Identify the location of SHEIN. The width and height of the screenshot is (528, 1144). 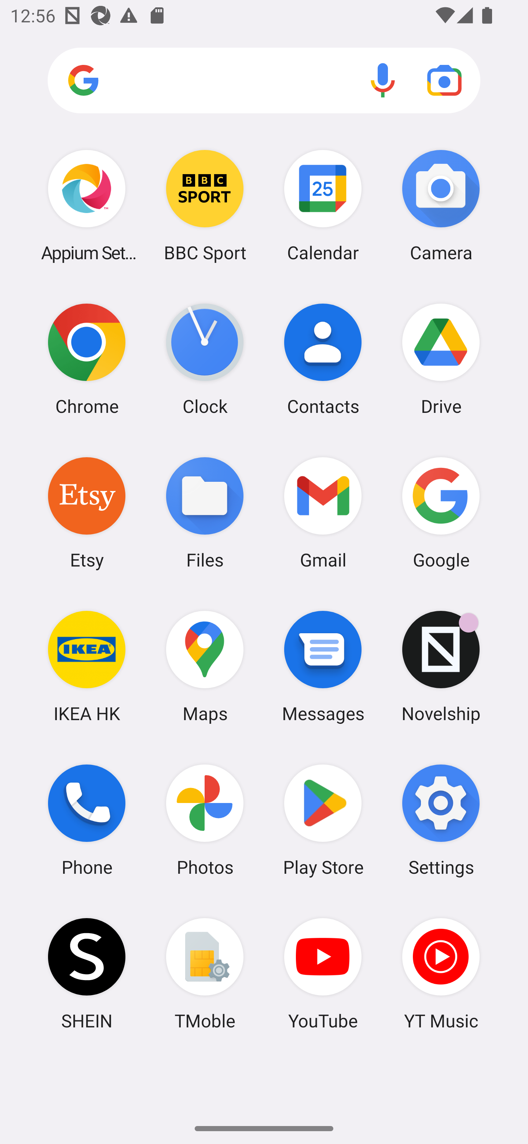
(87, 973).